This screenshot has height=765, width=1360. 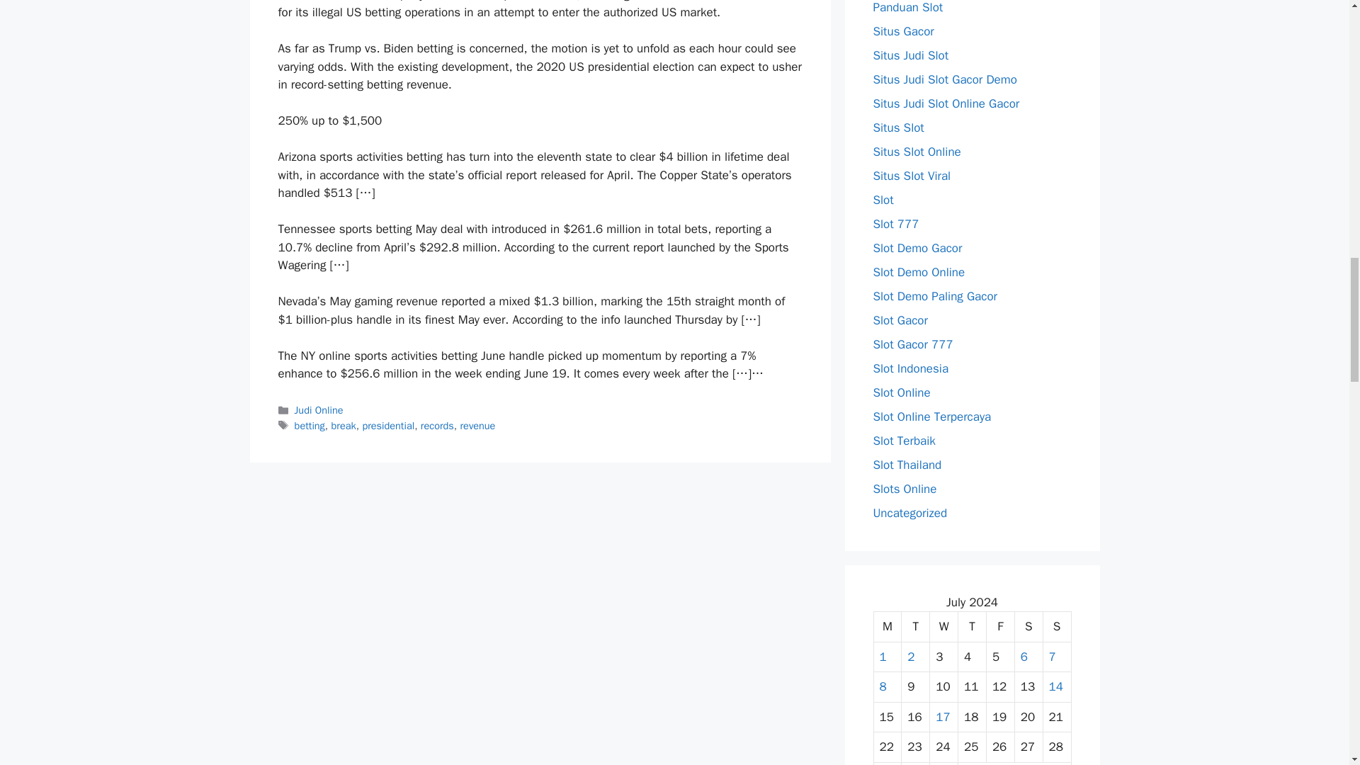 I want to click on Tuesday, so click(x=915, y=628).